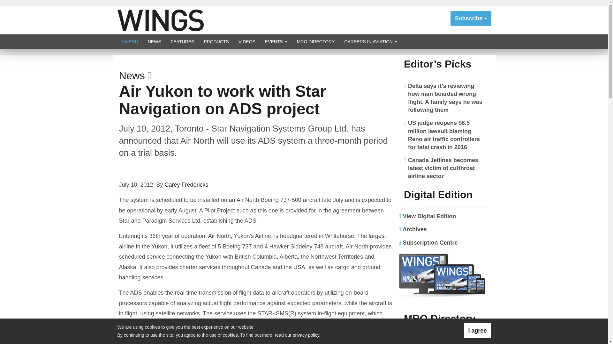 The height and width of the screenshot is (344, 613). Describe the element at coordinates (276, 41) in the screenshot. I see `EVENTS` at that location.